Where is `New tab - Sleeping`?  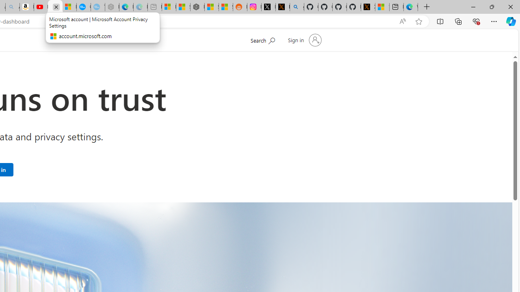 New tab - Sleeping is located at coordinates (154, 7).